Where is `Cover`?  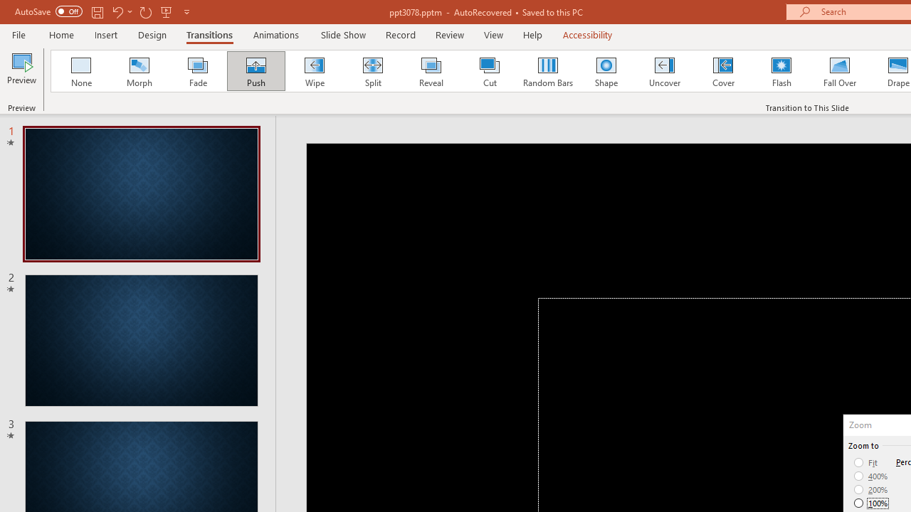
Cover is located at coordinates (723, 71).